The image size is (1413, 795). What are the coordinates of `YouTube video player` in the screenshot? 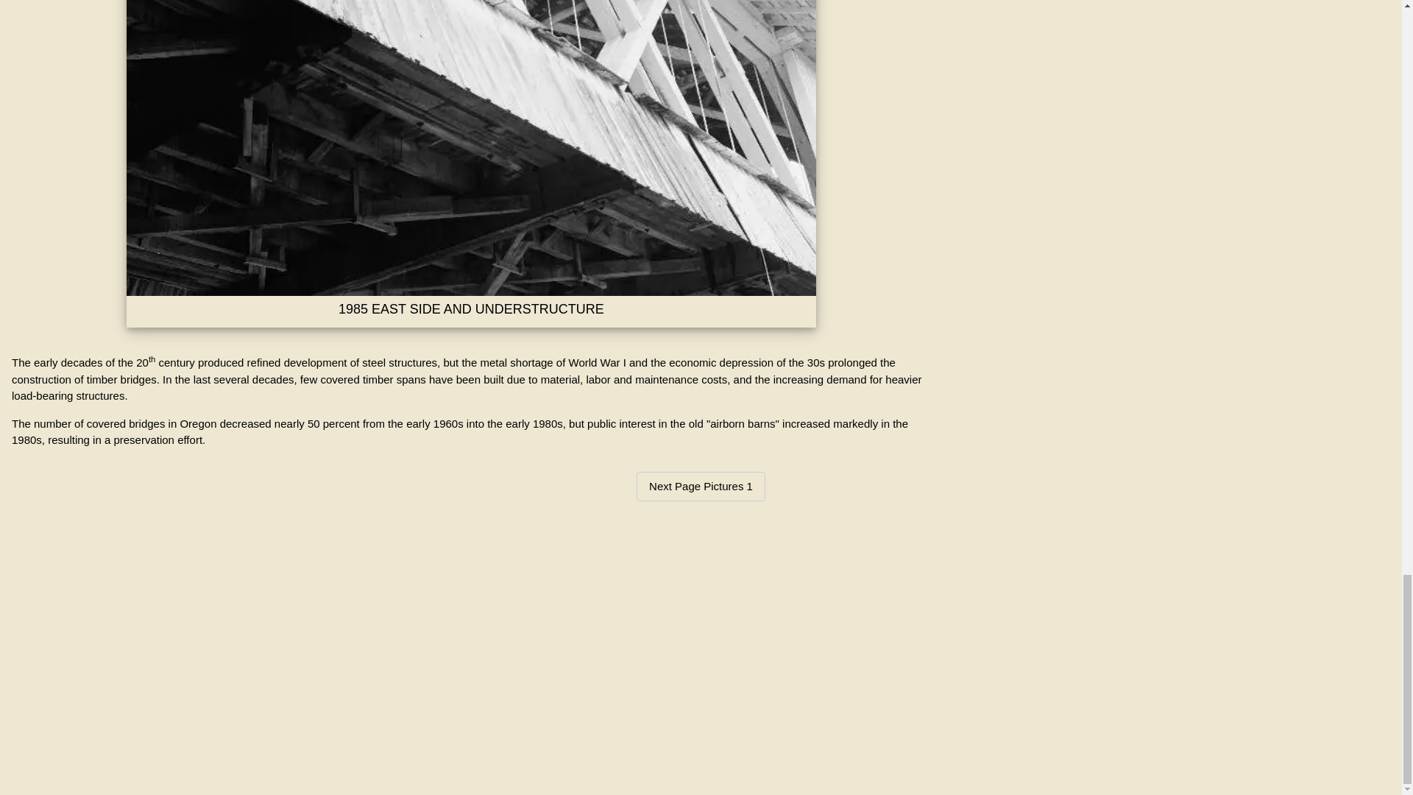 It's located at (701, 646).